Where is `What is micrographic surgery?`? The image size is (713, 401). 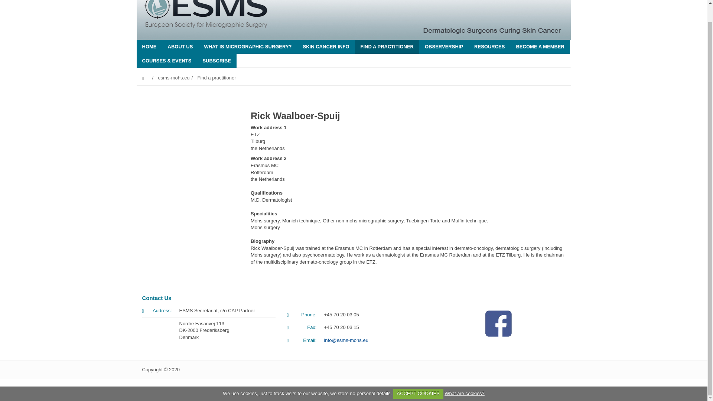
What is micrographic surgery? is located at coordinates (247, 46).